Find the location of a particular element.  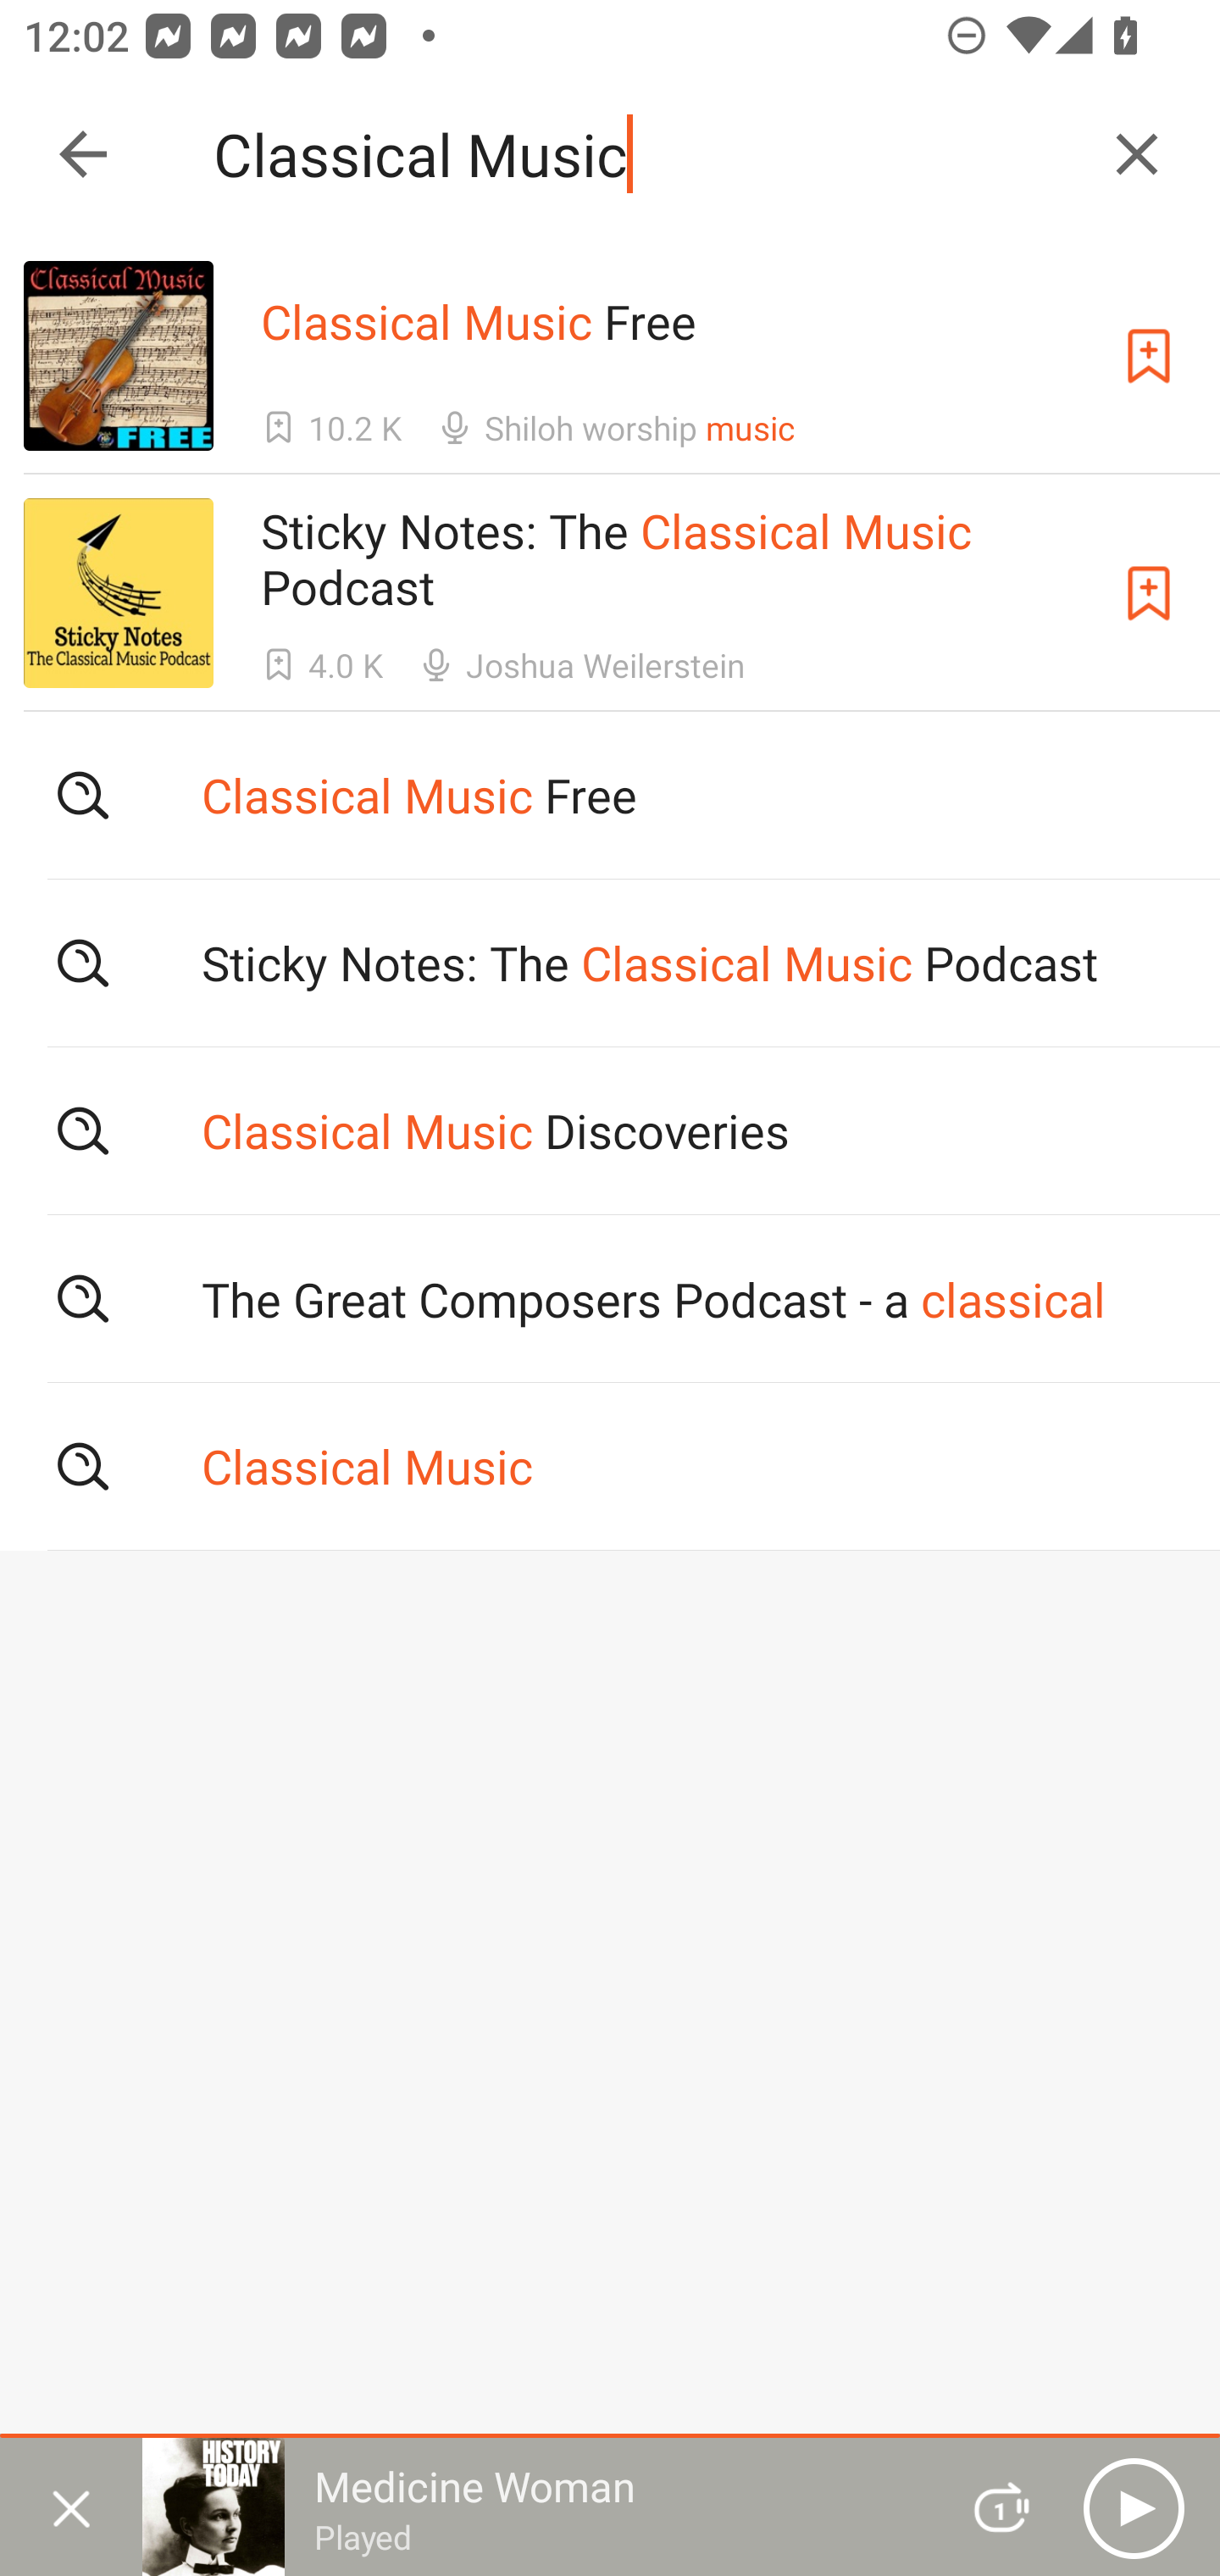

Classical Music is located at coordinates (645, 154).